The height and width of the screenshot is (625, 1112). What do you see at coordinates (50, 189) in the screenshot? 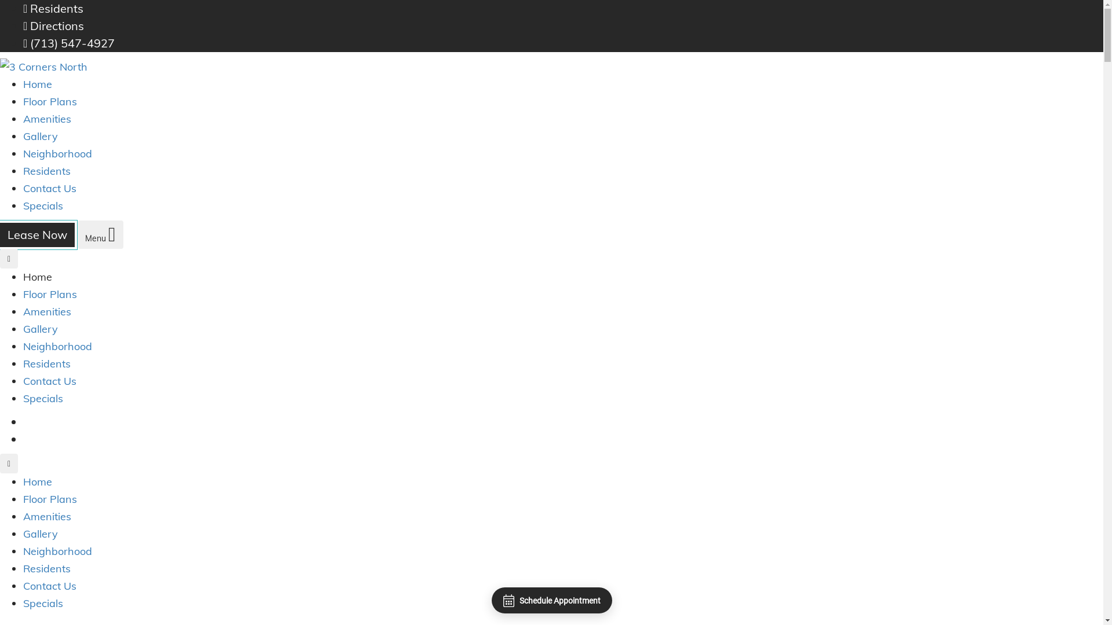
I see `Contact Us` at bounding box center [50, 189].